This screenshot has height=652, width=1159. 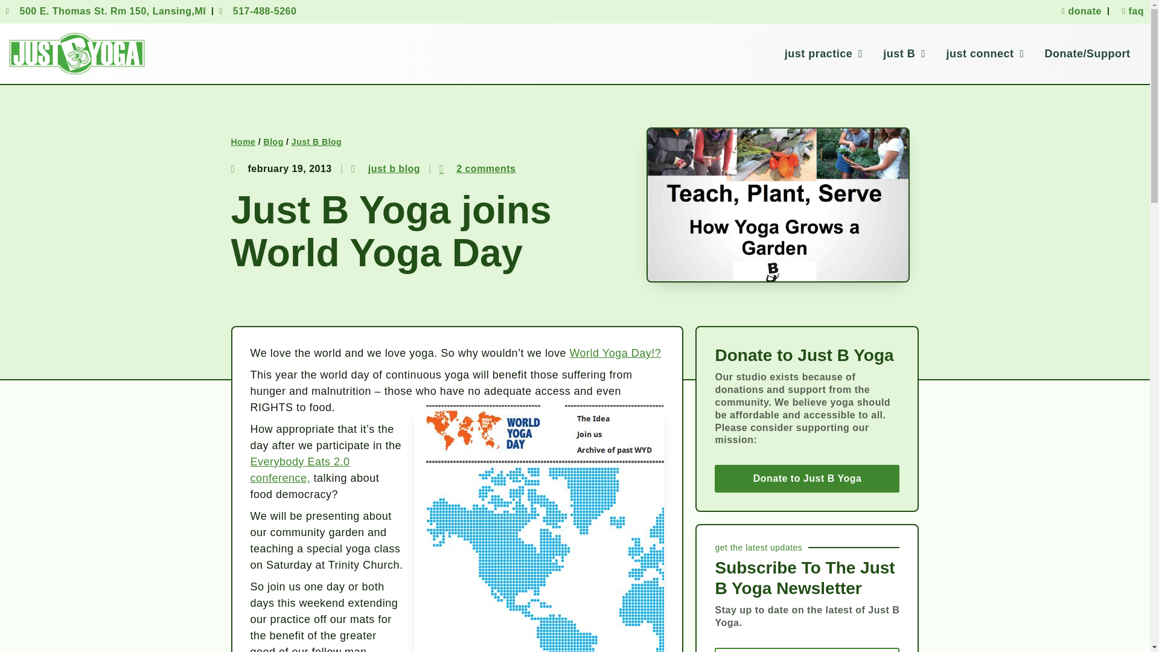 I want to click on just B, so click(x=904, y=53).